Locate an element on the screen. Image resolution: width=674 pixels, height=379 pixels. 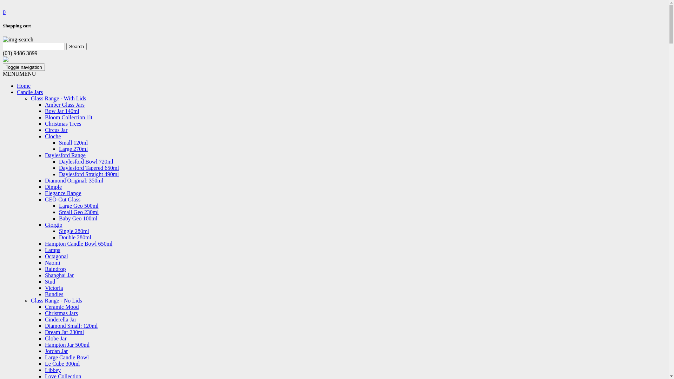
Octagonal is located at coordinates (57, 256).